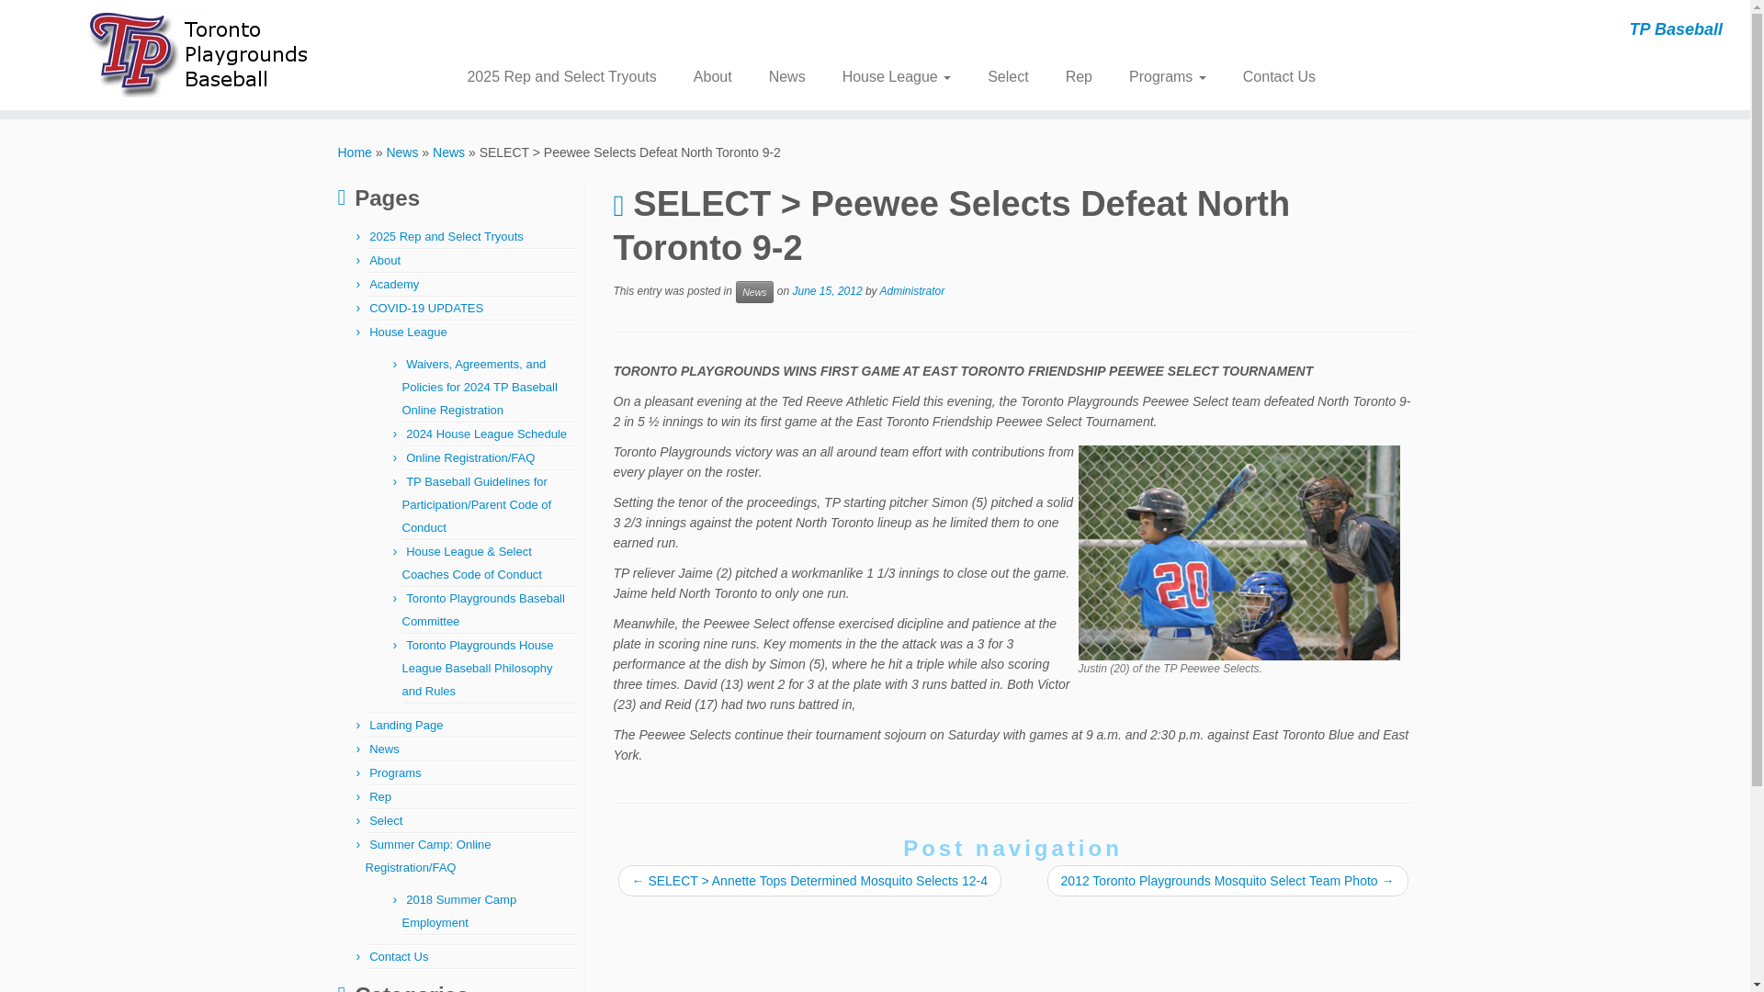  What do you see at coordinates (1270, 76) in the screenshot?
I see `Contact Us` at bounding box center [1270, 76].